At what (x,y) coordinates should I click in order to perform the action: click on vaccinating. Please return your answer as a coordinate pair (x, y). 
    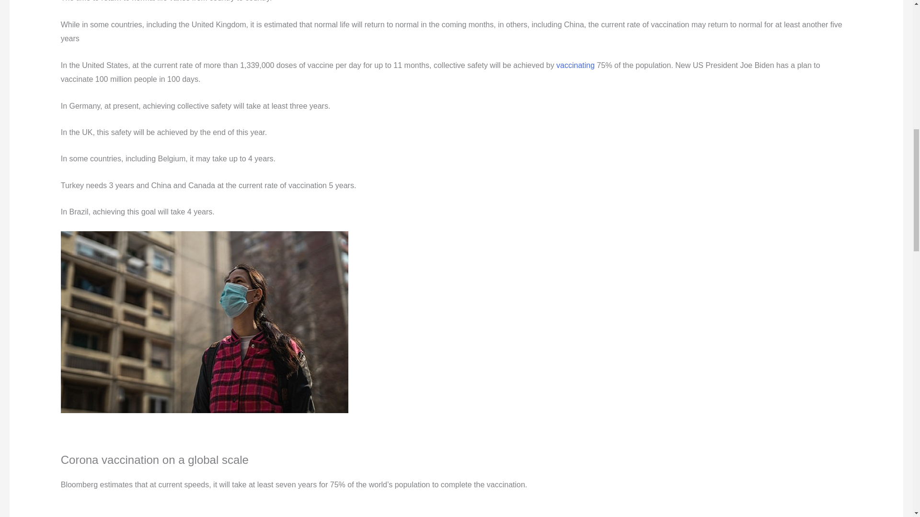
    Looking at the image, I should click on (575, 65).